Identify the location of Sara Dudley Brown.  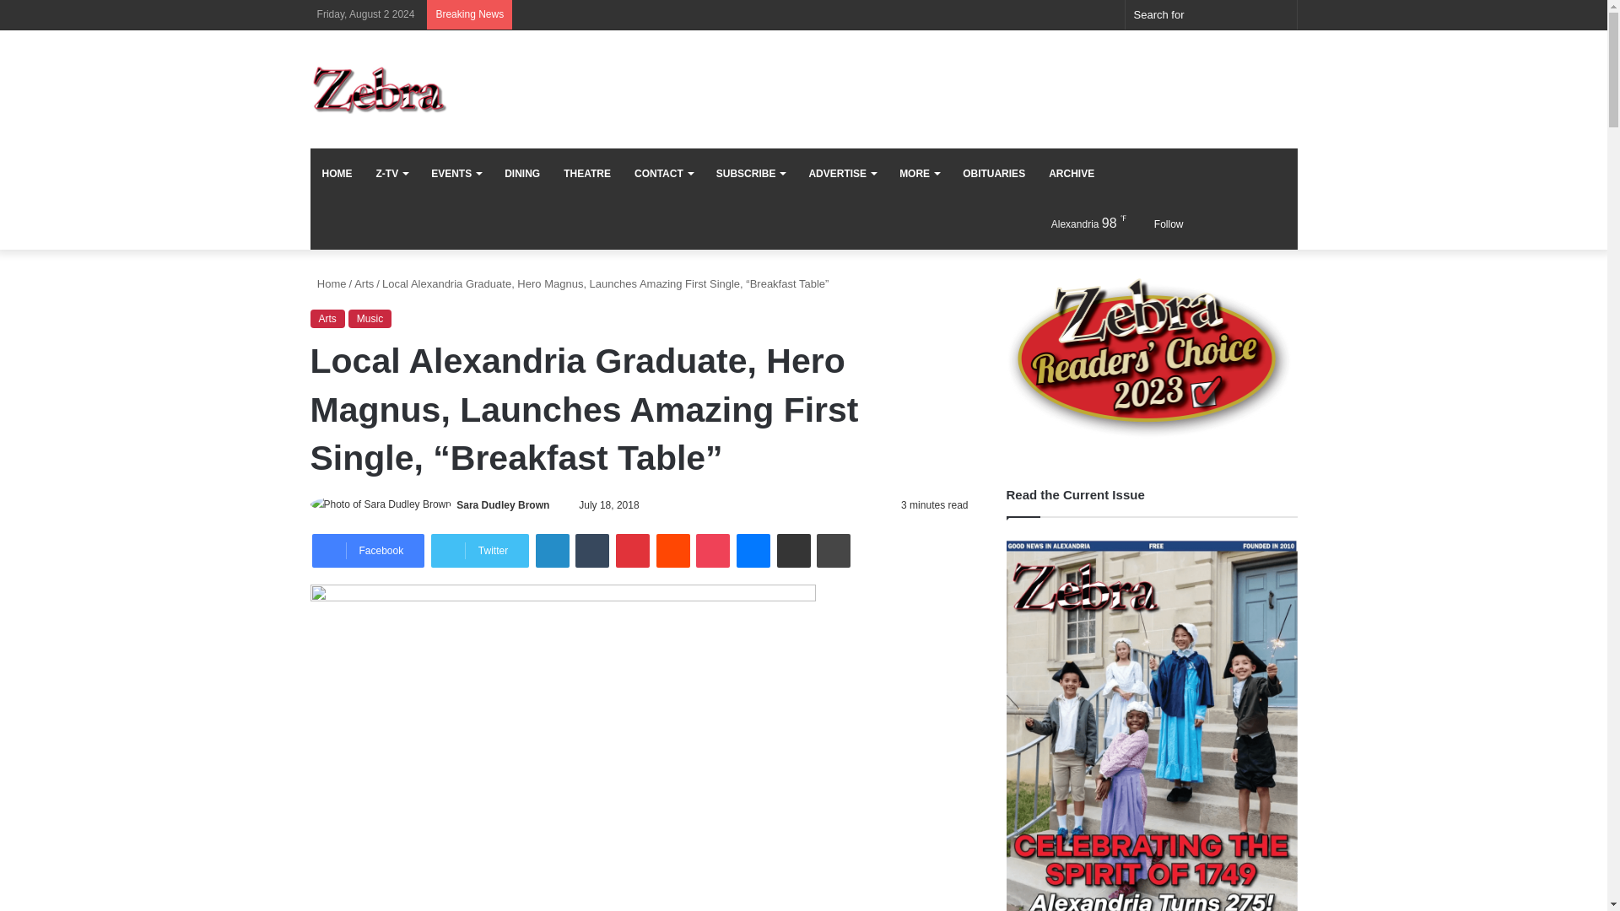
(503, 504).